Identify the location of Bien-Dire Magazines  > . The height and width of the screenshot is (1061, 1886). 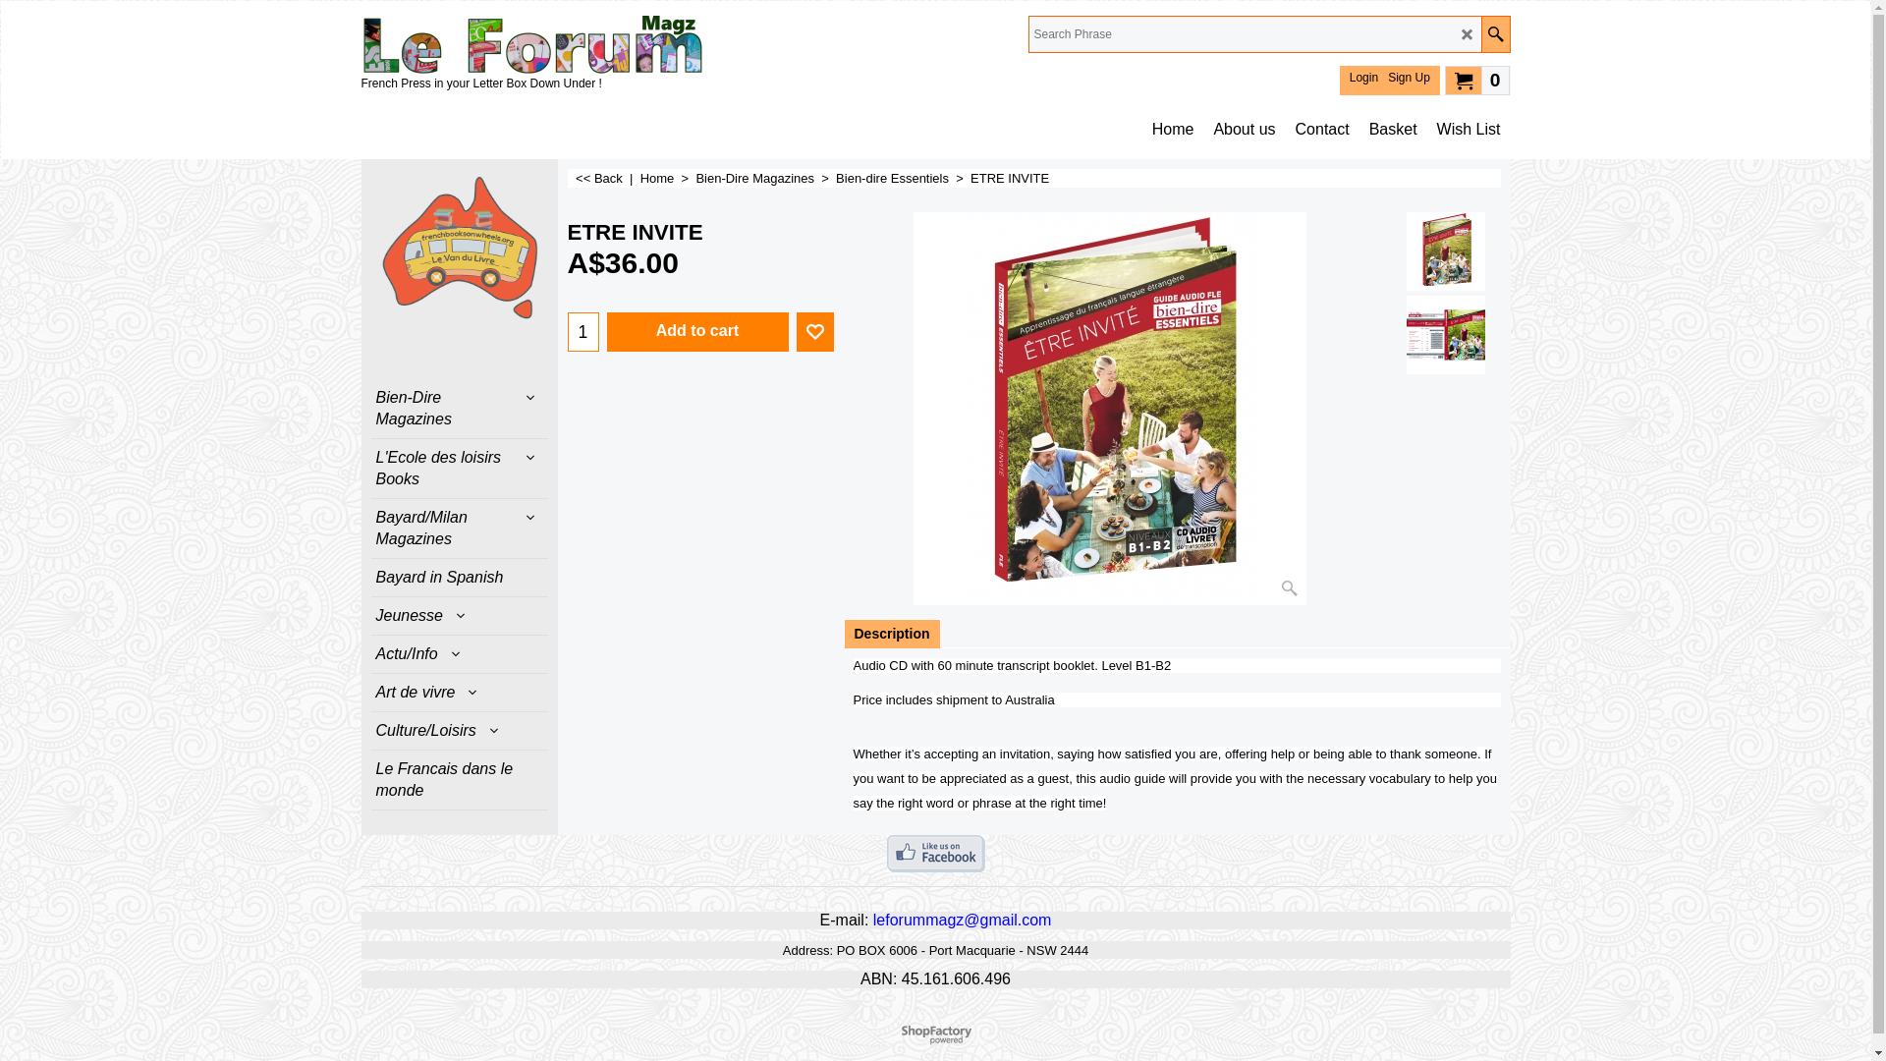
(766, 179).